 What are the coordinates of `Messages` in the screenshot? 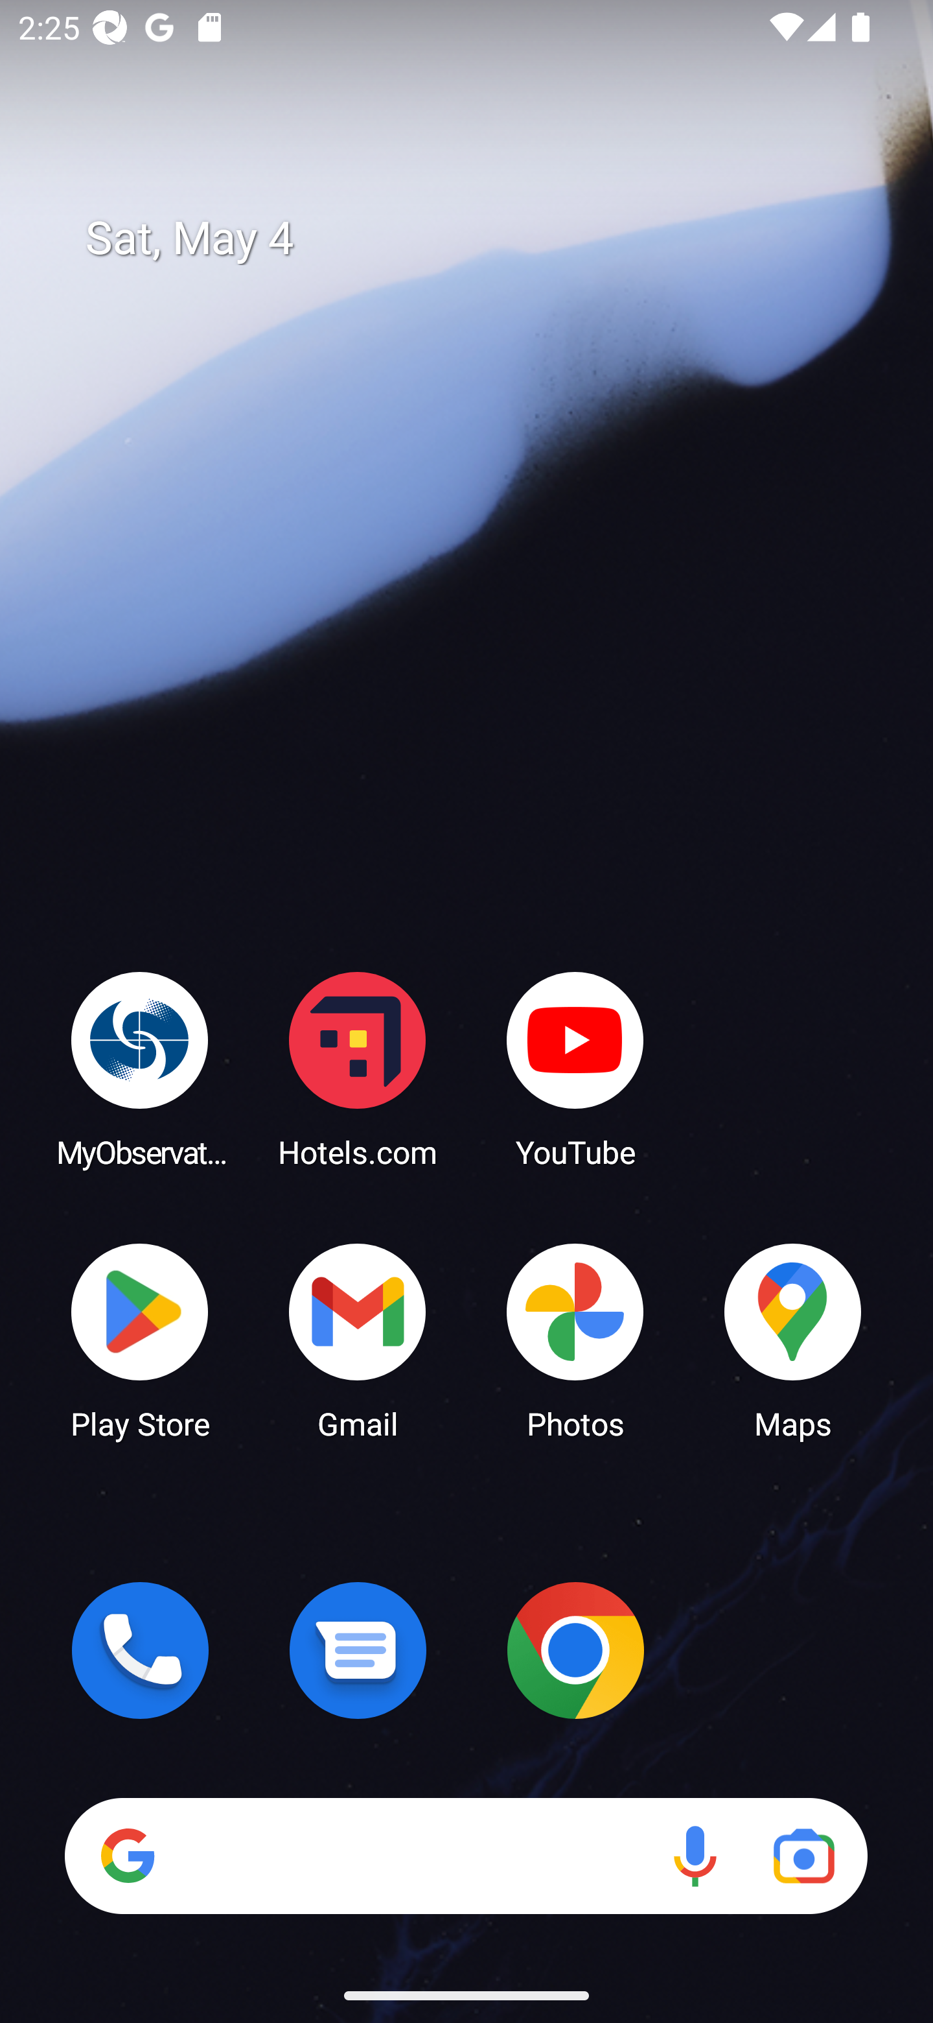 It's located at (358, 1650).